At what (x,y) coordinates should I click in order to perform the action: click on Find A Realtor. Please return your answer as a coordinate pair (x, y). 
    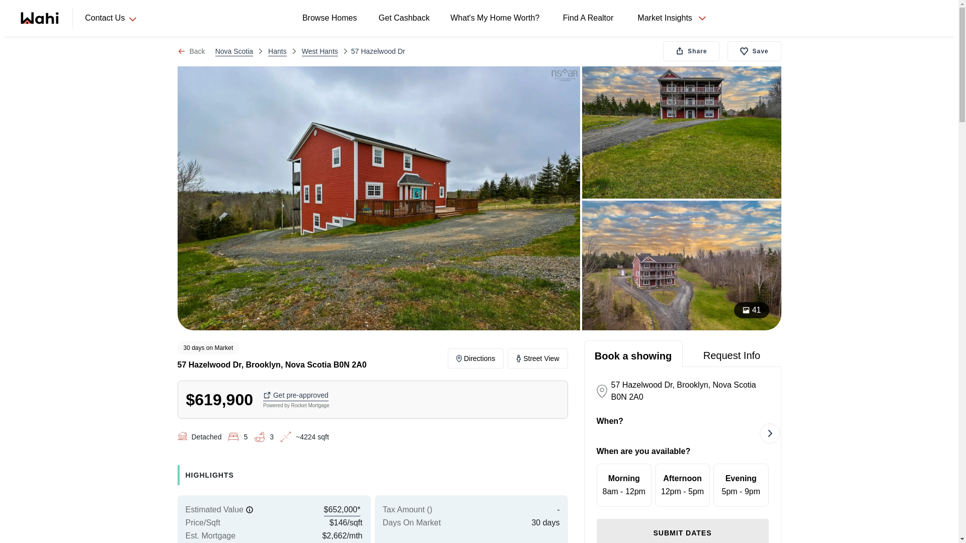
    Looking at the image, I should click on (671, 18).